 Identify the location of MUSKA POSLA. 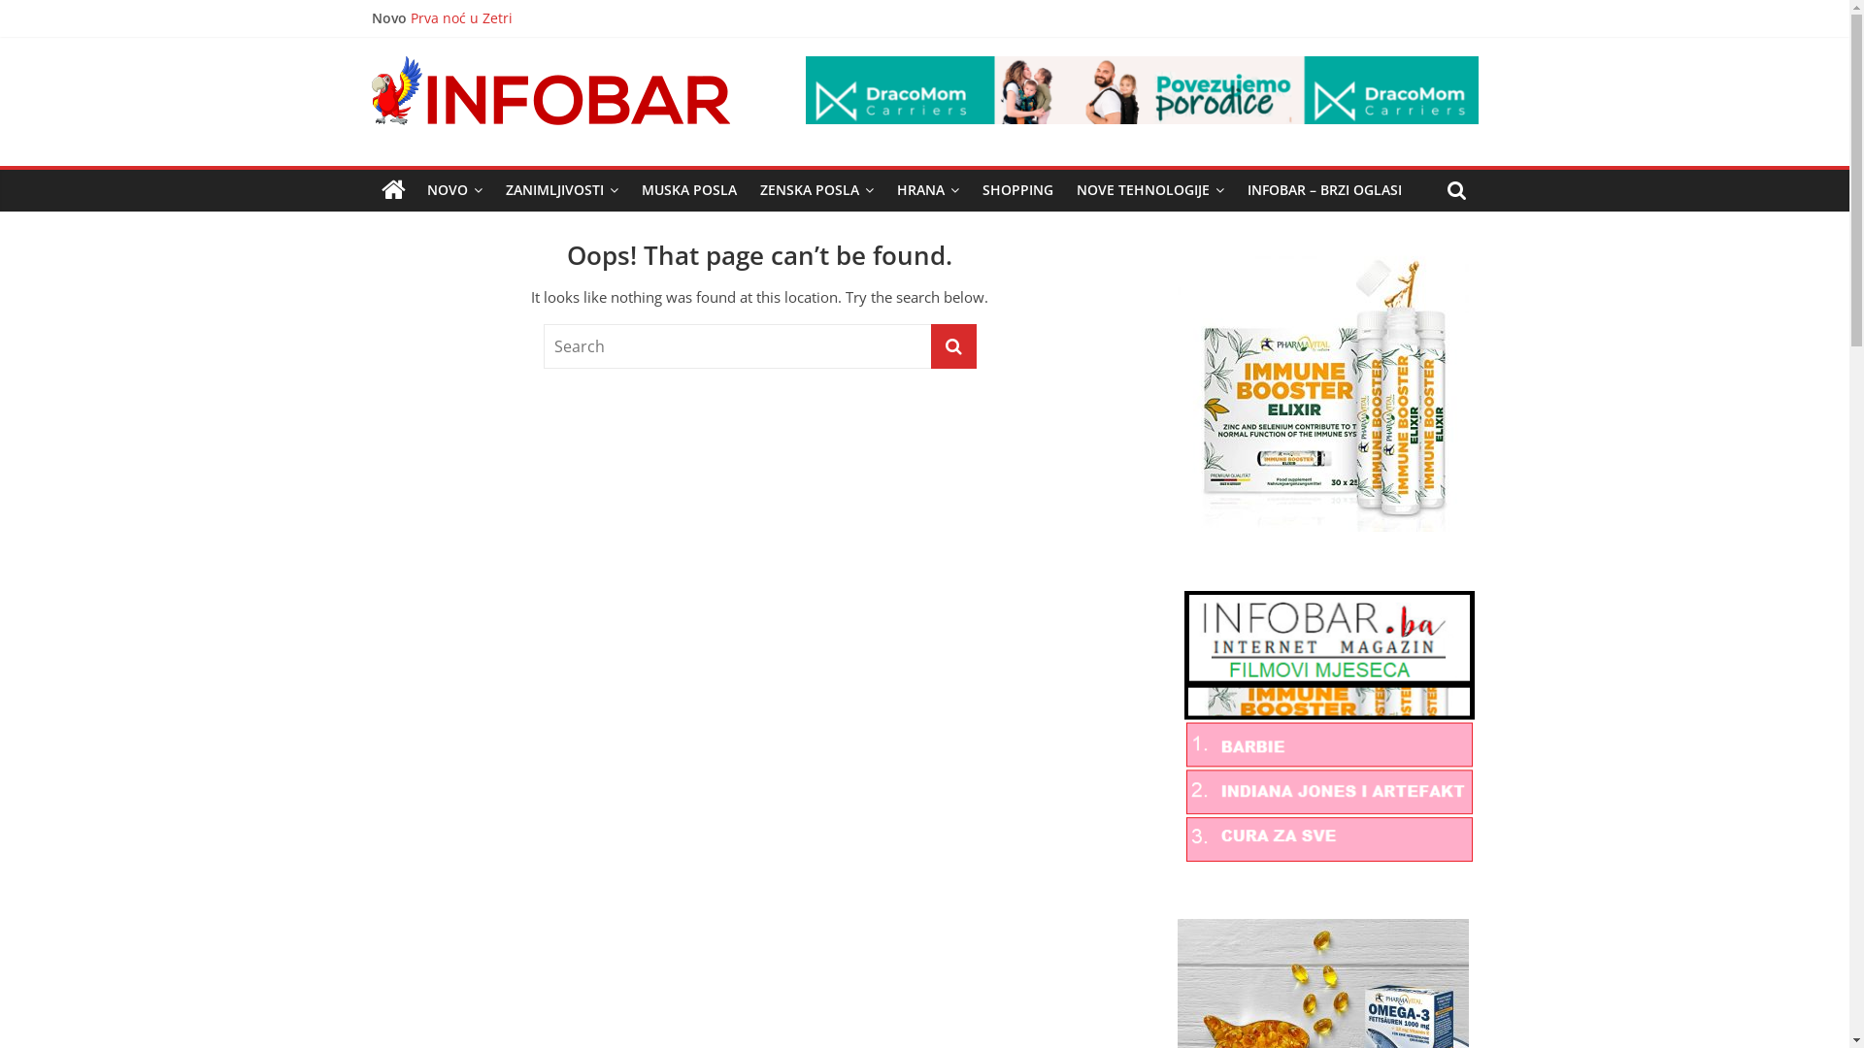
(688, 190).